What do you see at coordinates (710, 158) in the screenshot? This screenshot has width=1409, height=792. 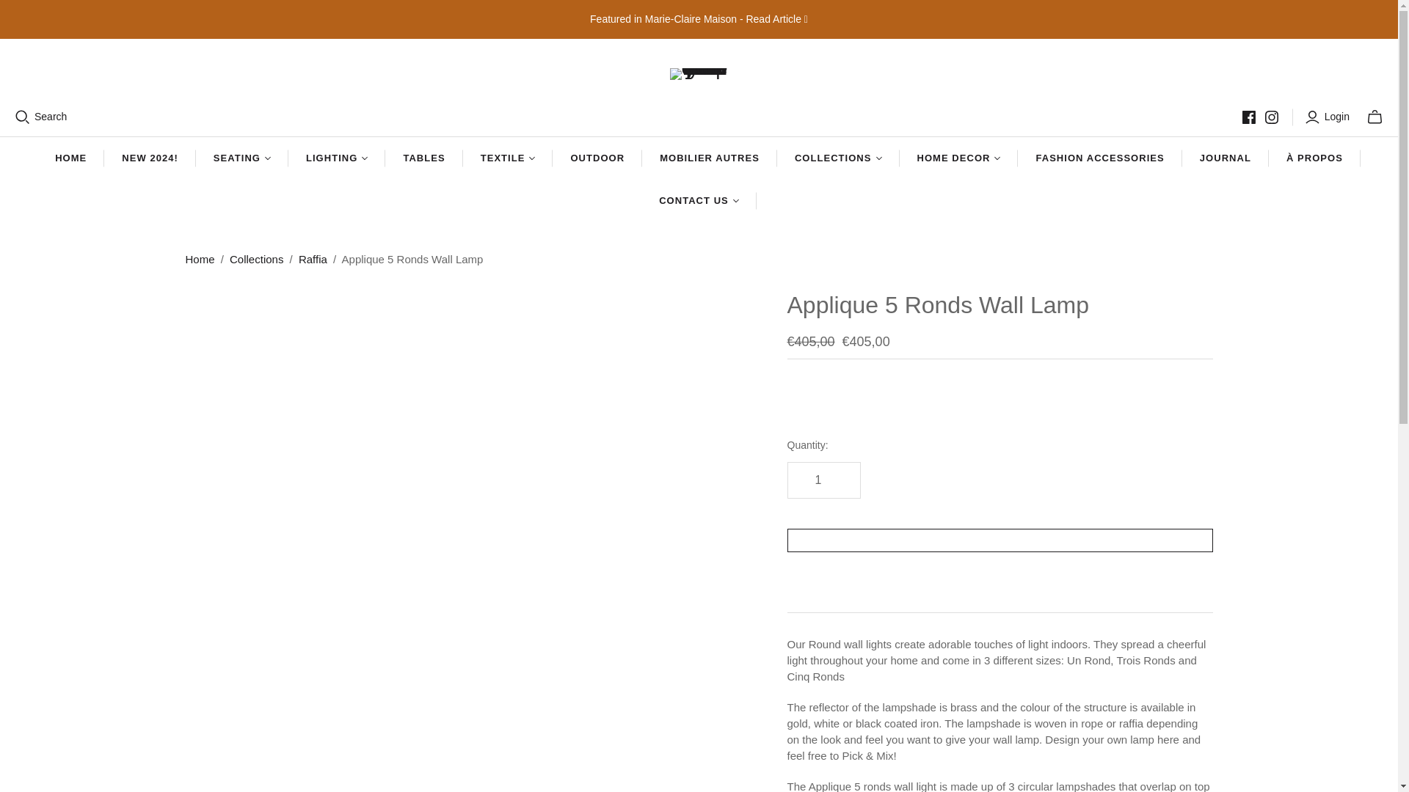 I see `MOBILIER AUTRES` at bounding box center [710, 158].